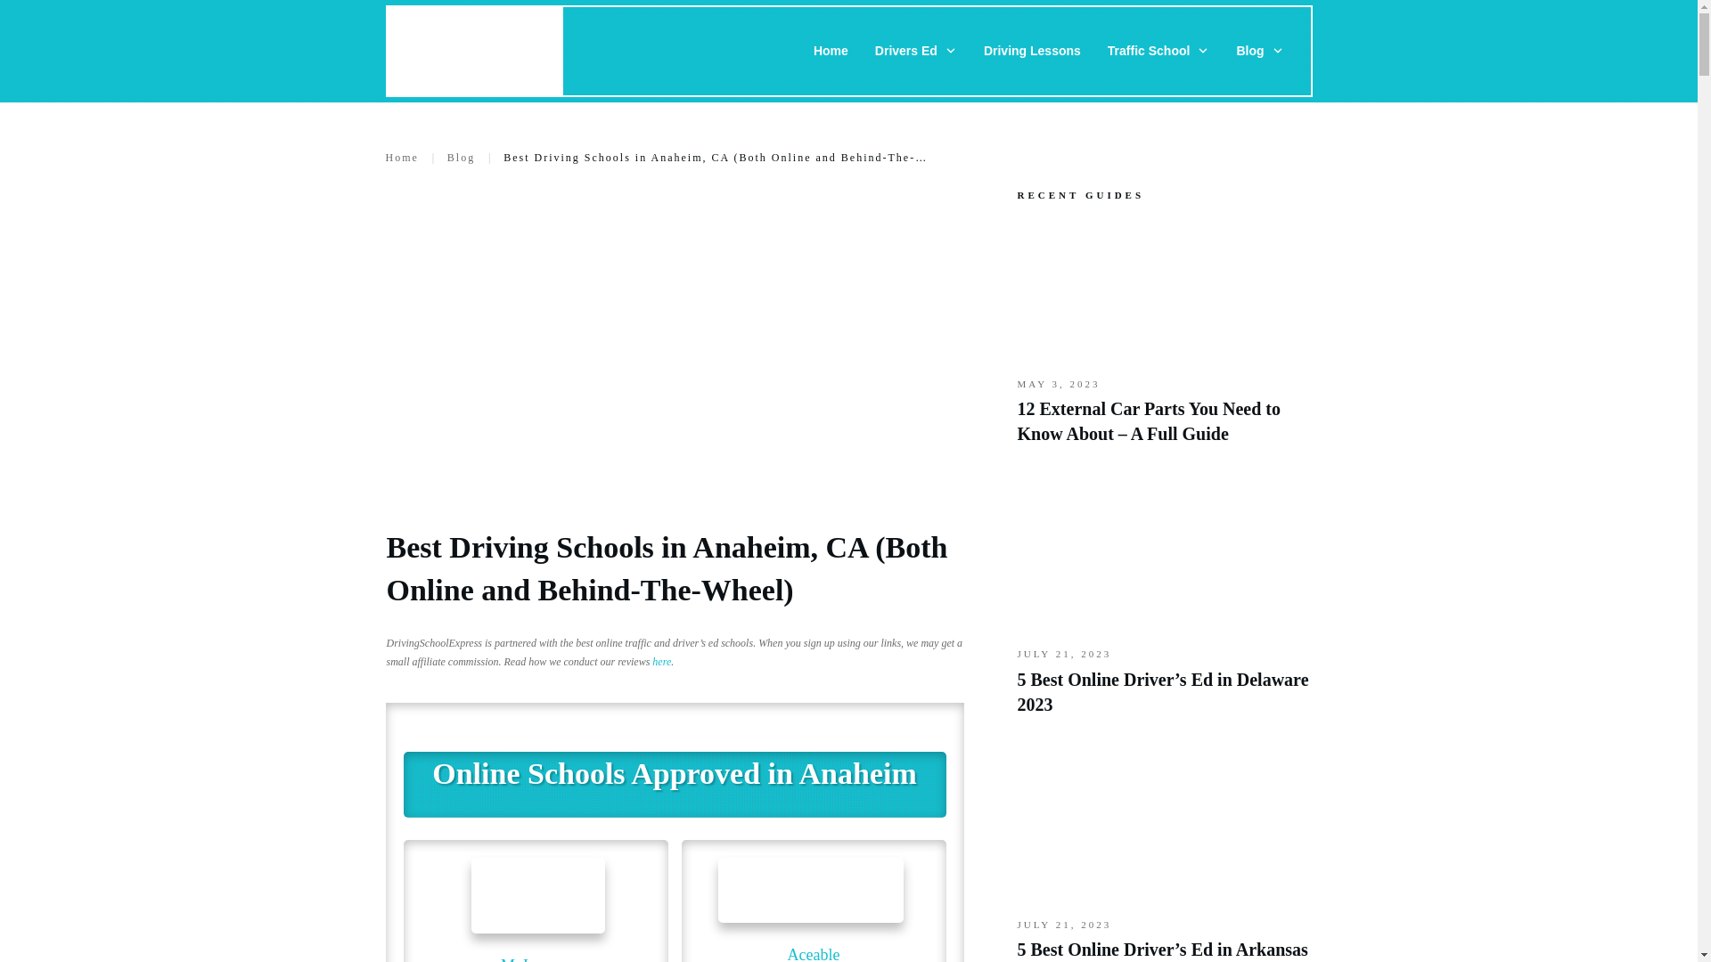  Describe the element at coordinates (535, 958) in the screenshot. I see `MyImprov` at that location.